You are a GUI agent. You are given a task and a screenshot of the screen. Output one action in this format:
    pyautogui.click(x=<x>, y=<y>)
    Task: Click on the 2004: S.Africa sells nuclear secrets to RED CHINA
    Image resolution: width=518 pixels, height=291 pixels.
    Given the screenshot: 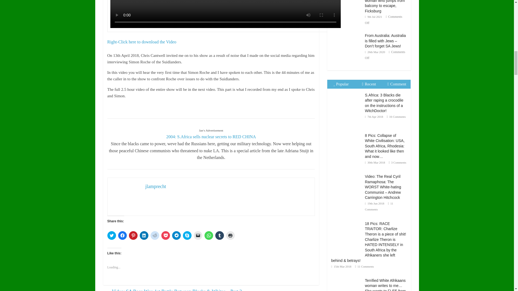 What is the action you would take?
    pyautogui.click(x=211, y=137)
    